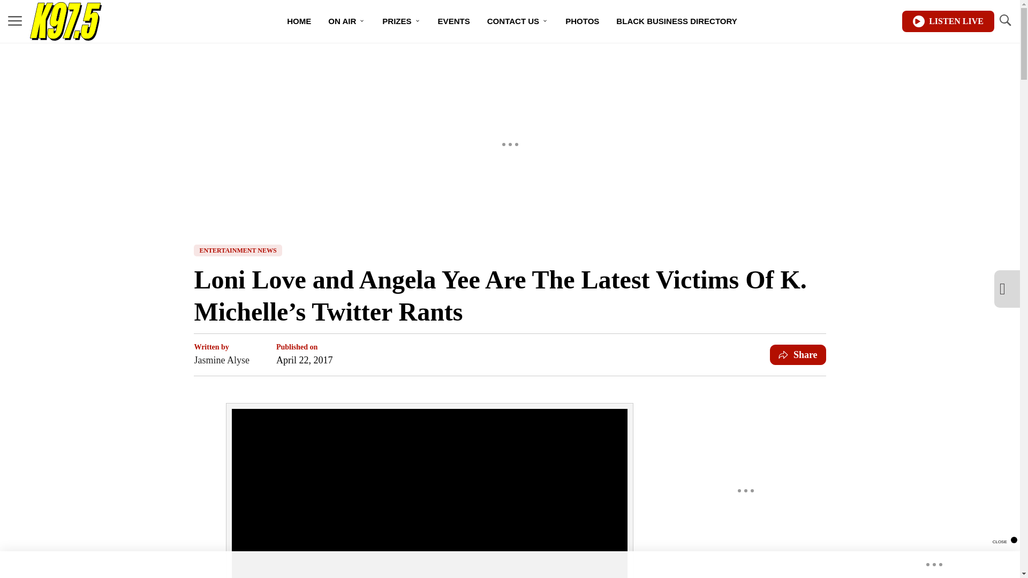  What do you see at coordinates (1004, 21) in the screenshot?
I see `TOGGLE SEARCH` at bounding box center [1004, 21].